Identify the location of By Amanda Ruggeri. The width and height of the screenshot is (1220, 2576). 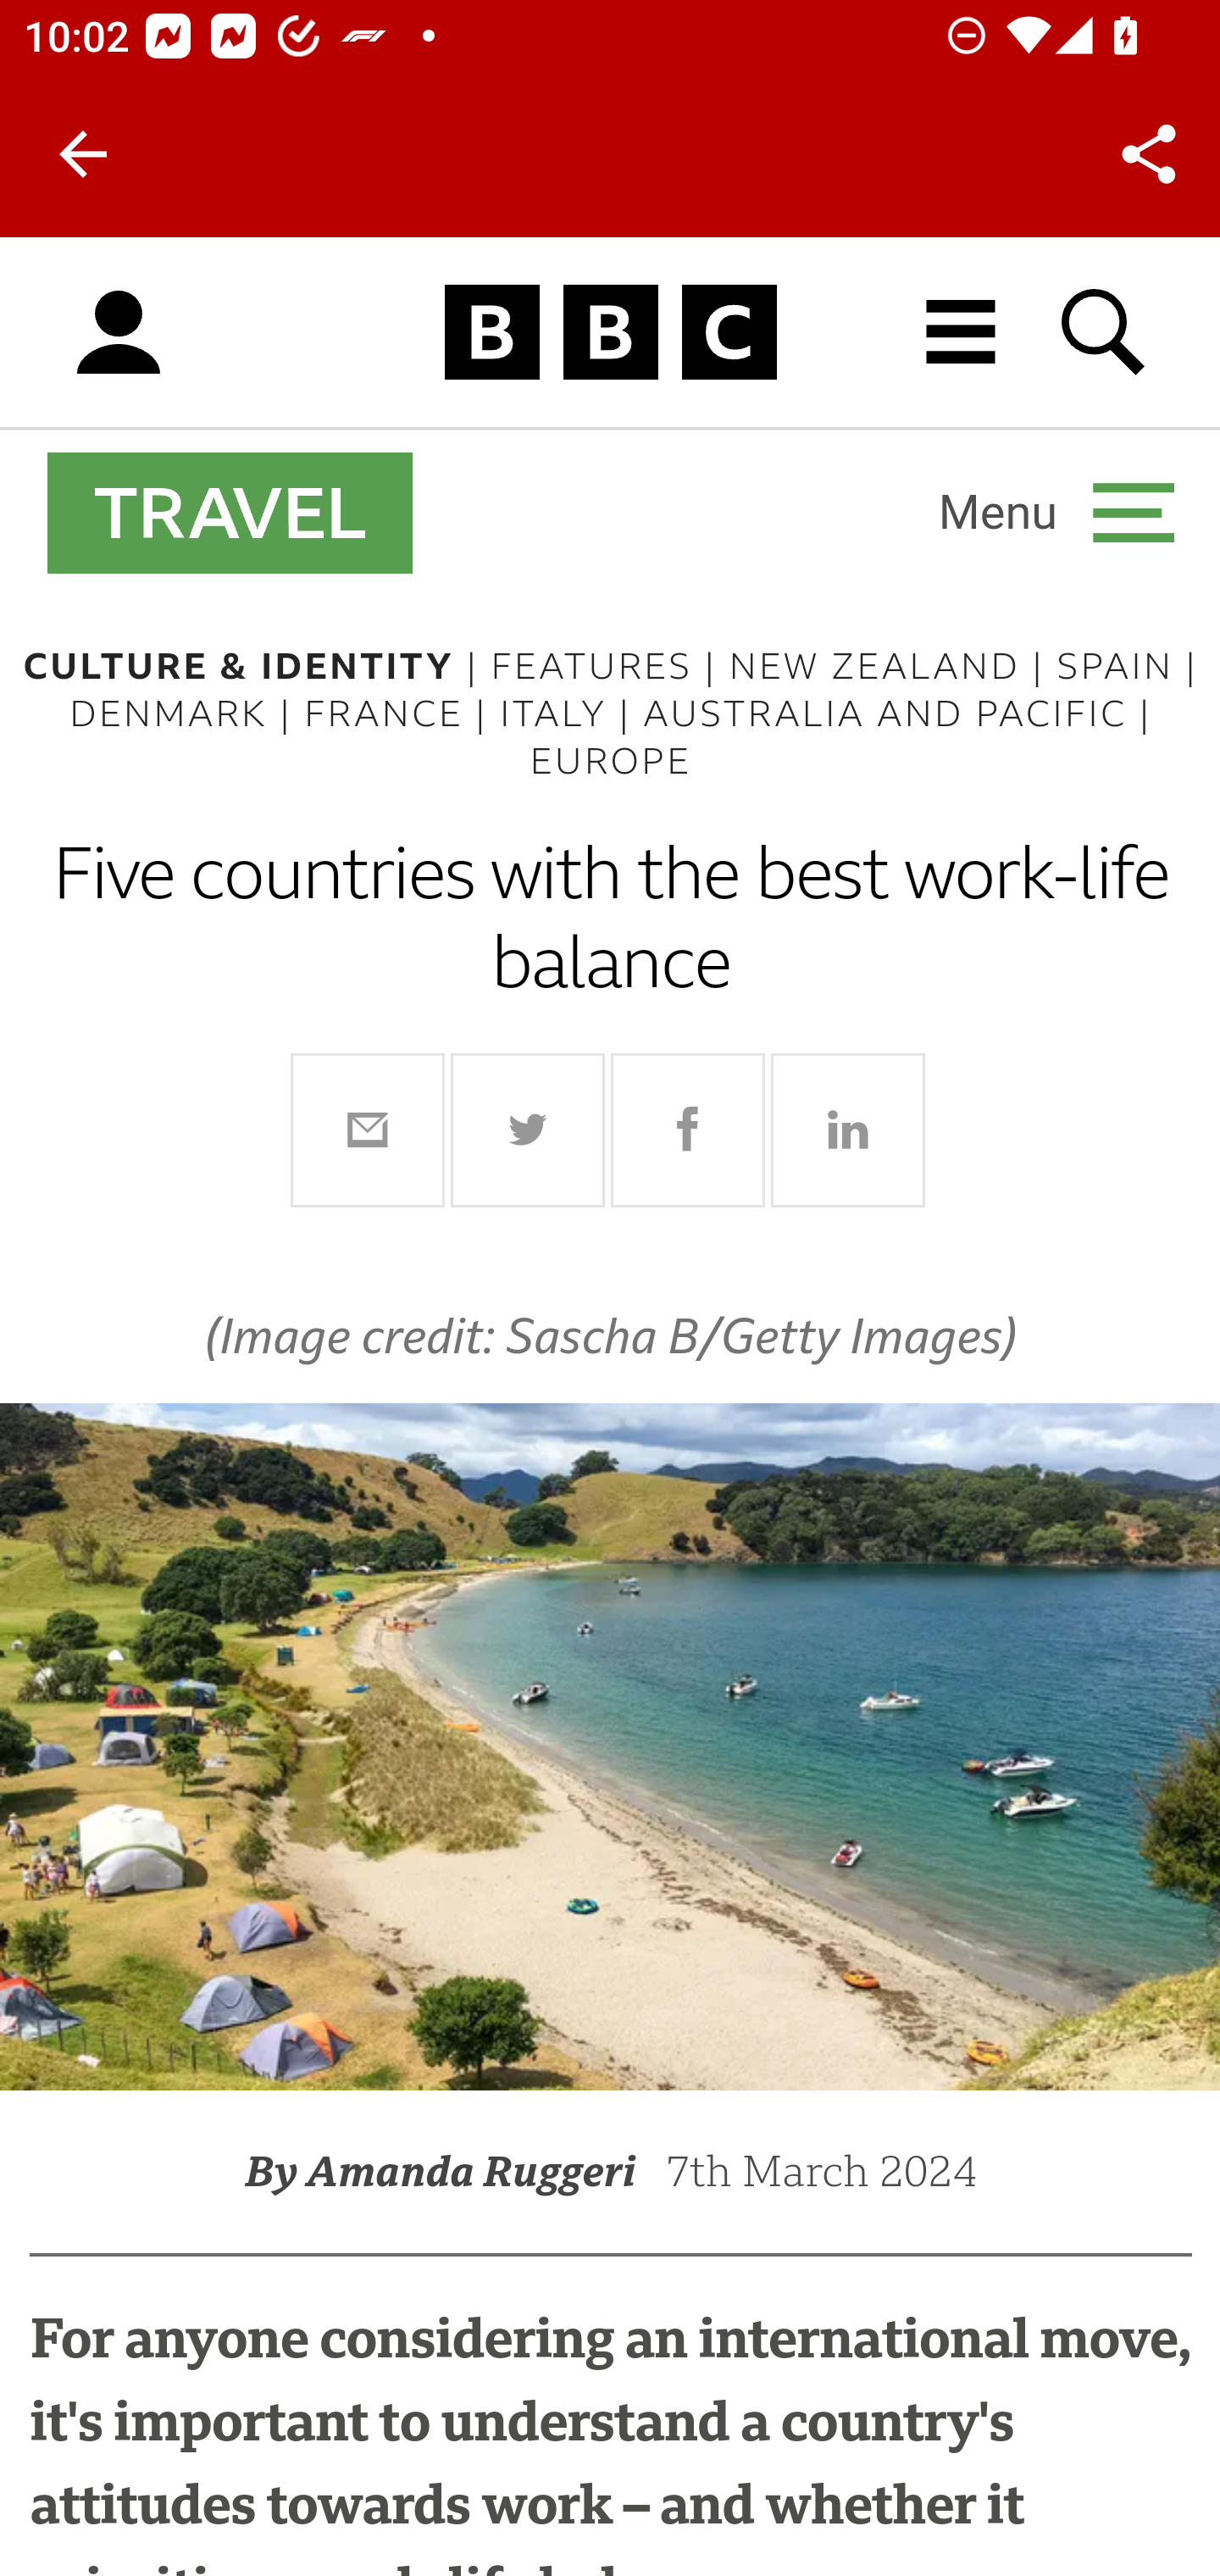
(454, 2169).